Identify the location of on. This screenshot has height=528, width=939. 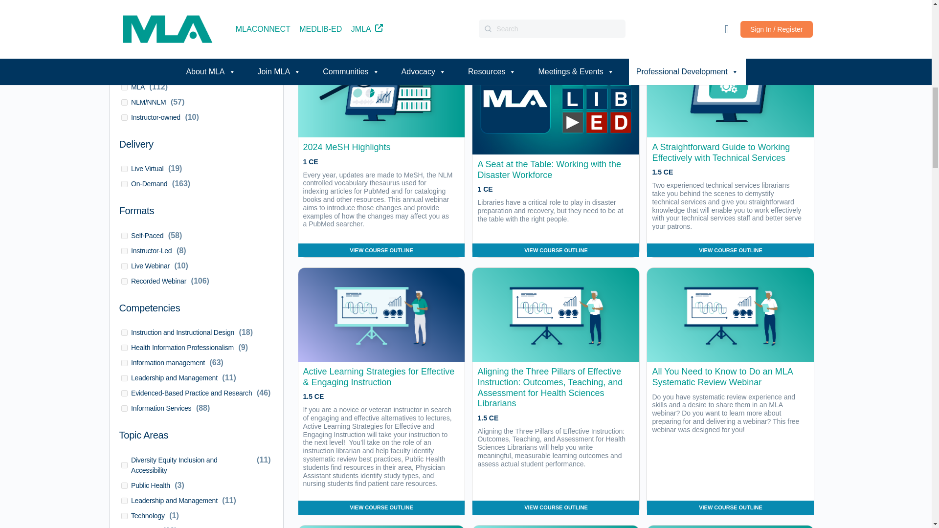
(124, 501).